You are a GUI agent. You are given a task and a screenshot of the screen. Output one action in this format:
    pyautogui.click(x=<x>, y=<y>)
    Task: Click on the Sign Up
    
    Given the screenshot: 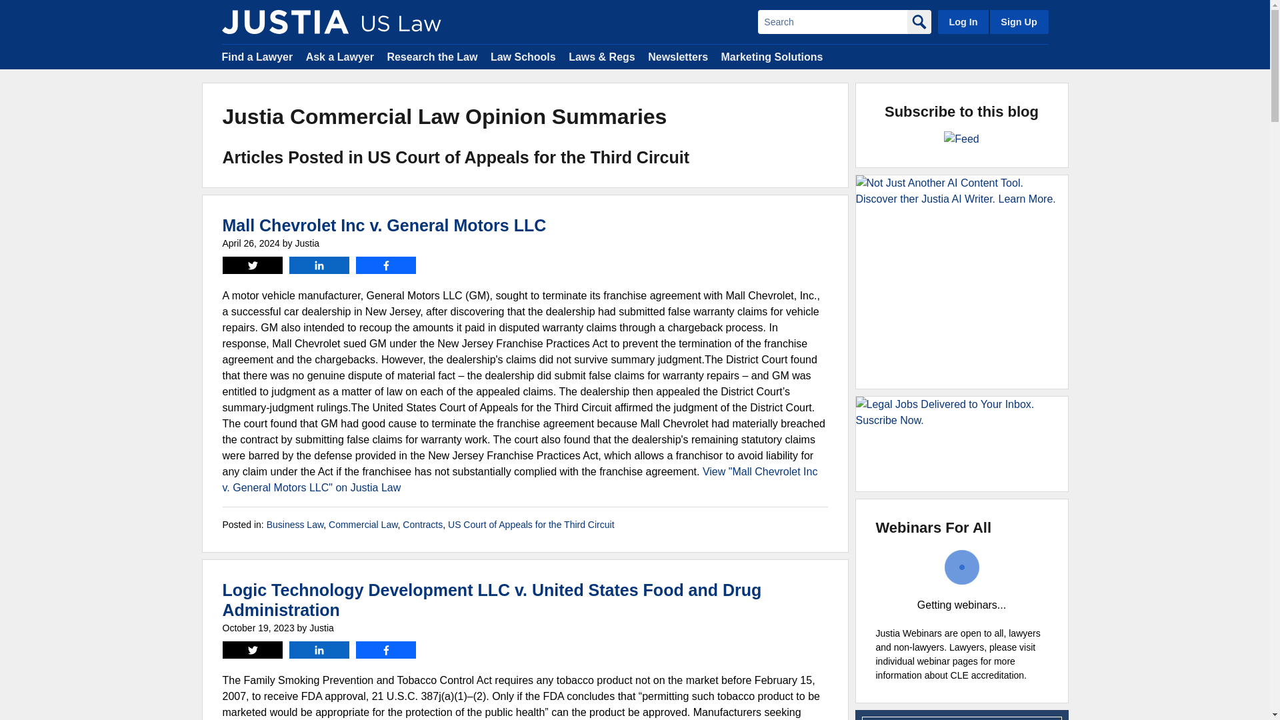 What is the action you would take?
    pyautogui.click(x=1018, y=21)
    